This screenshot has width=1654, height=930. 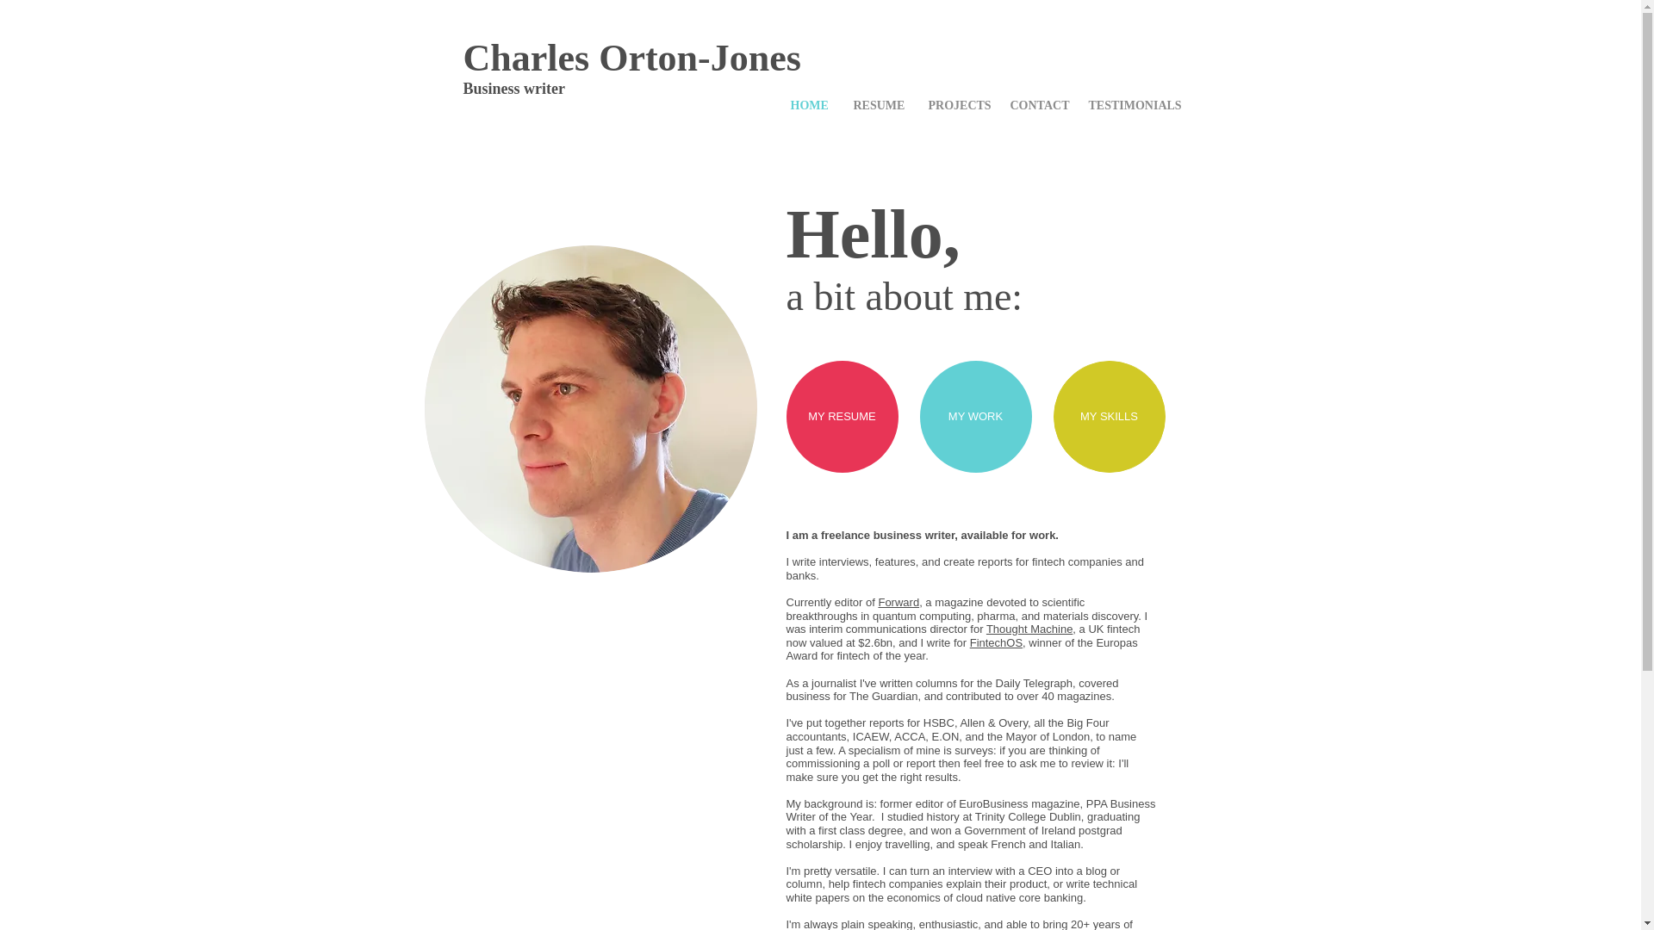 What do you see at coordinates (975, 417) in the screenshot?
I see `MY WORK` at bounding box center [975, 417].